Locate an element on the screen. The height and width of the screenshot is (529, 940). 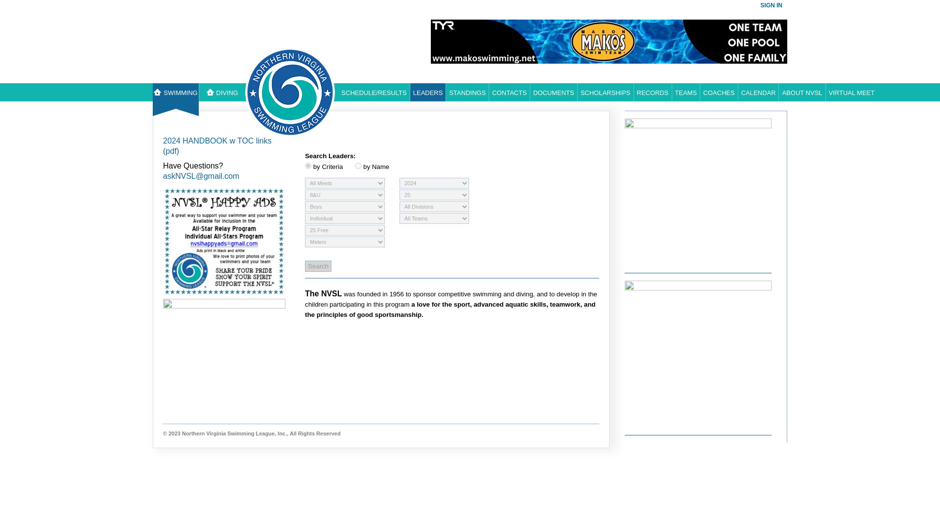
Click to visit Records page is located at coordinates (653, 92).